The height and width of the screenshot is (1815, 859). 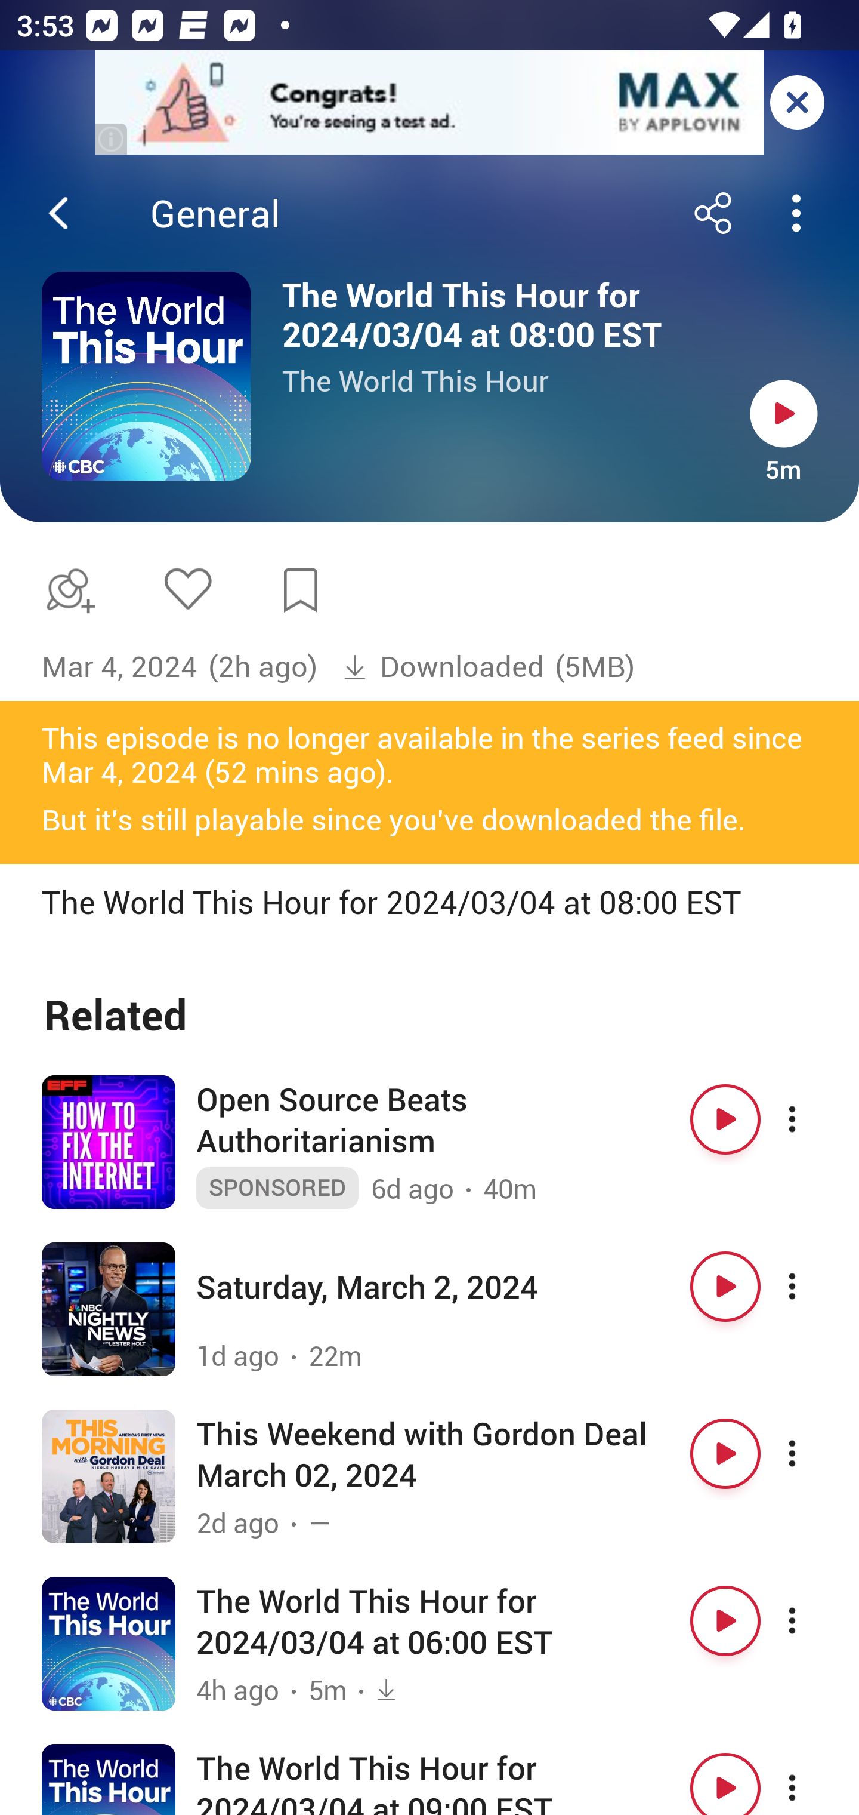 What do you see at coordinates (112, 139) in the screenshot?
I see `(i)` at bounding box center [112, 139].